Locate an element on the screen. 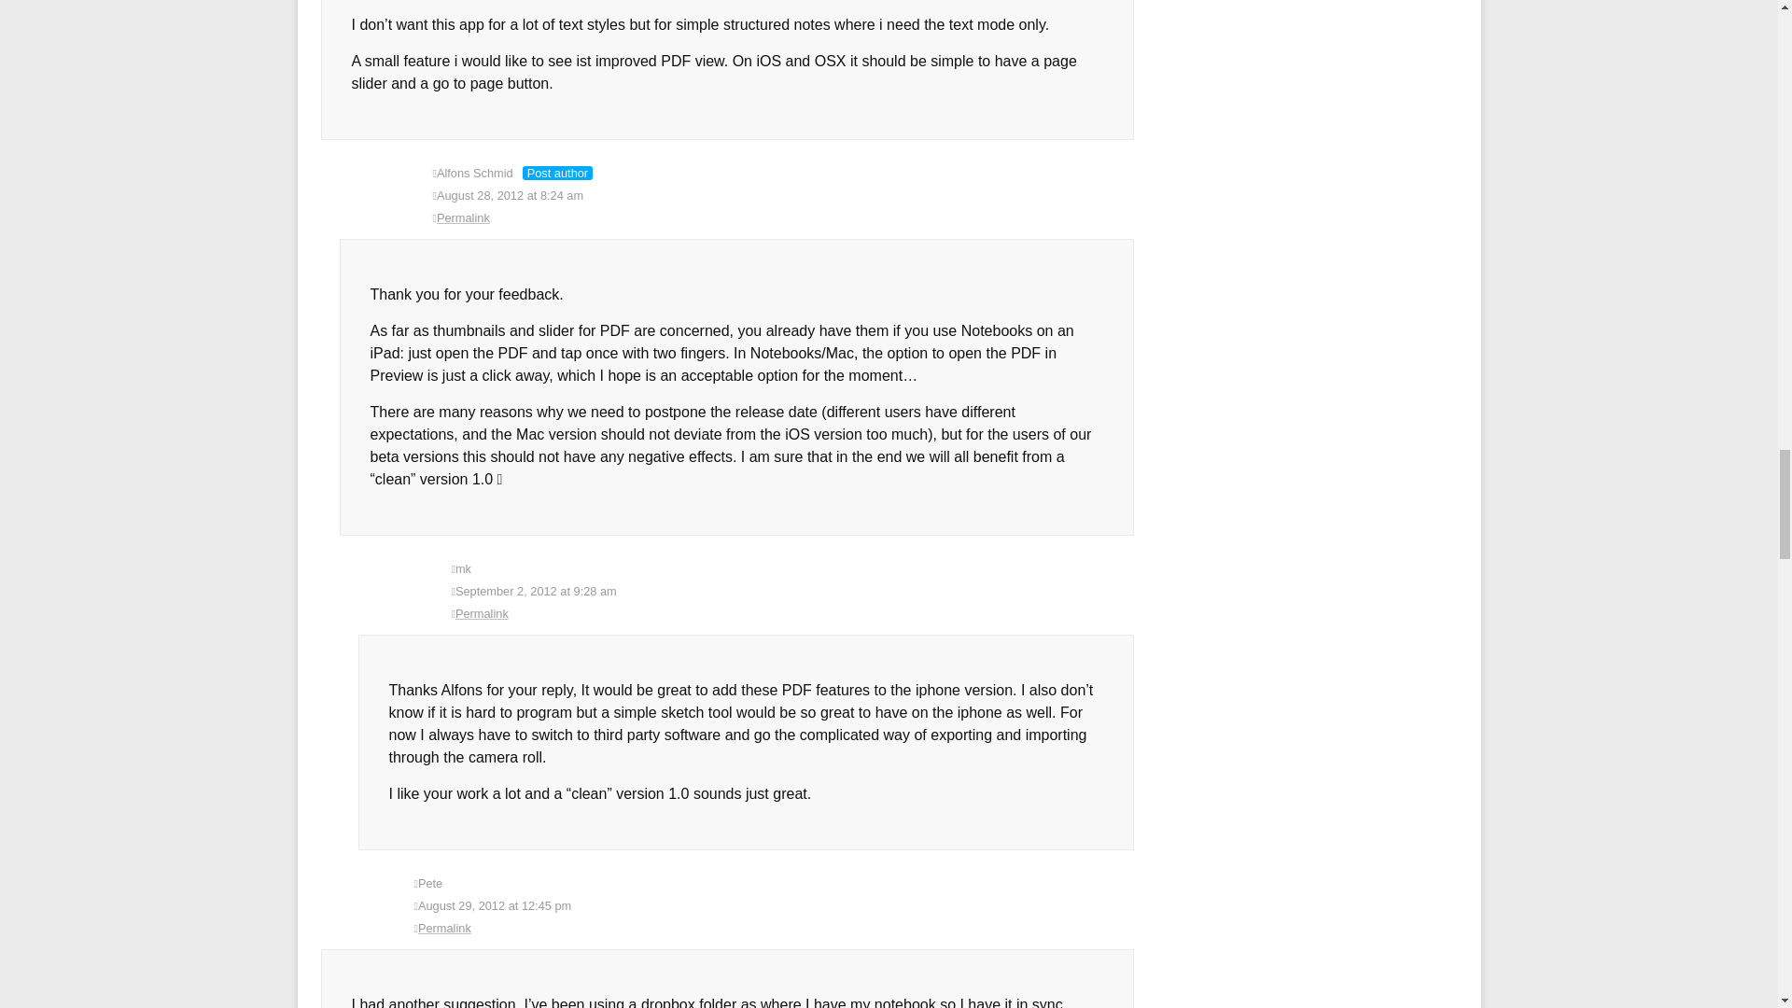 The height and width of the screenshot is (1008, 1792). Permalink is located at coordinates (774, 928).